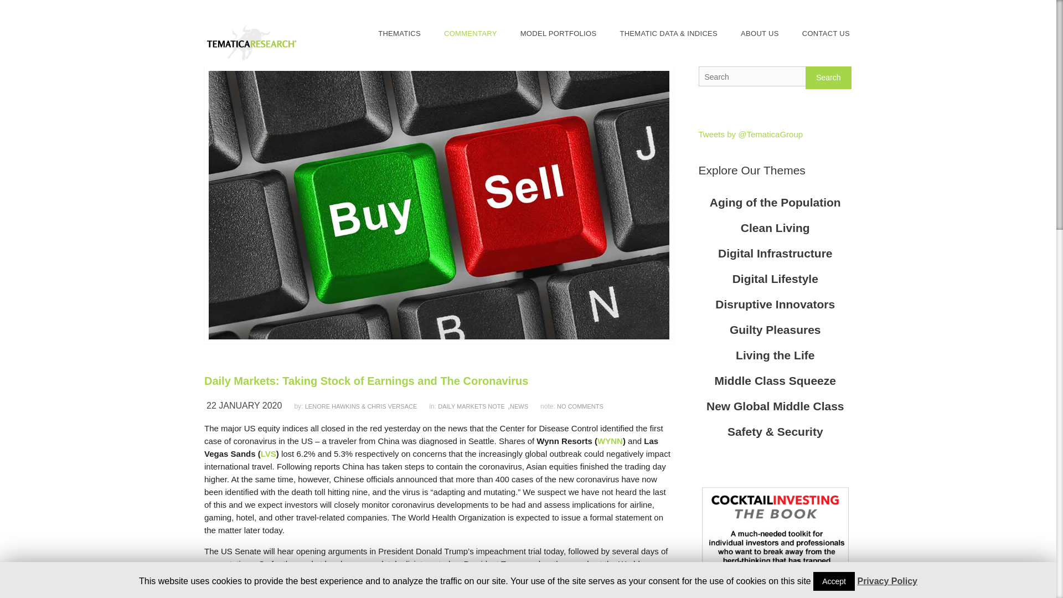 The image size is (1063, 598). I want to click on Search, so click(828, 78).